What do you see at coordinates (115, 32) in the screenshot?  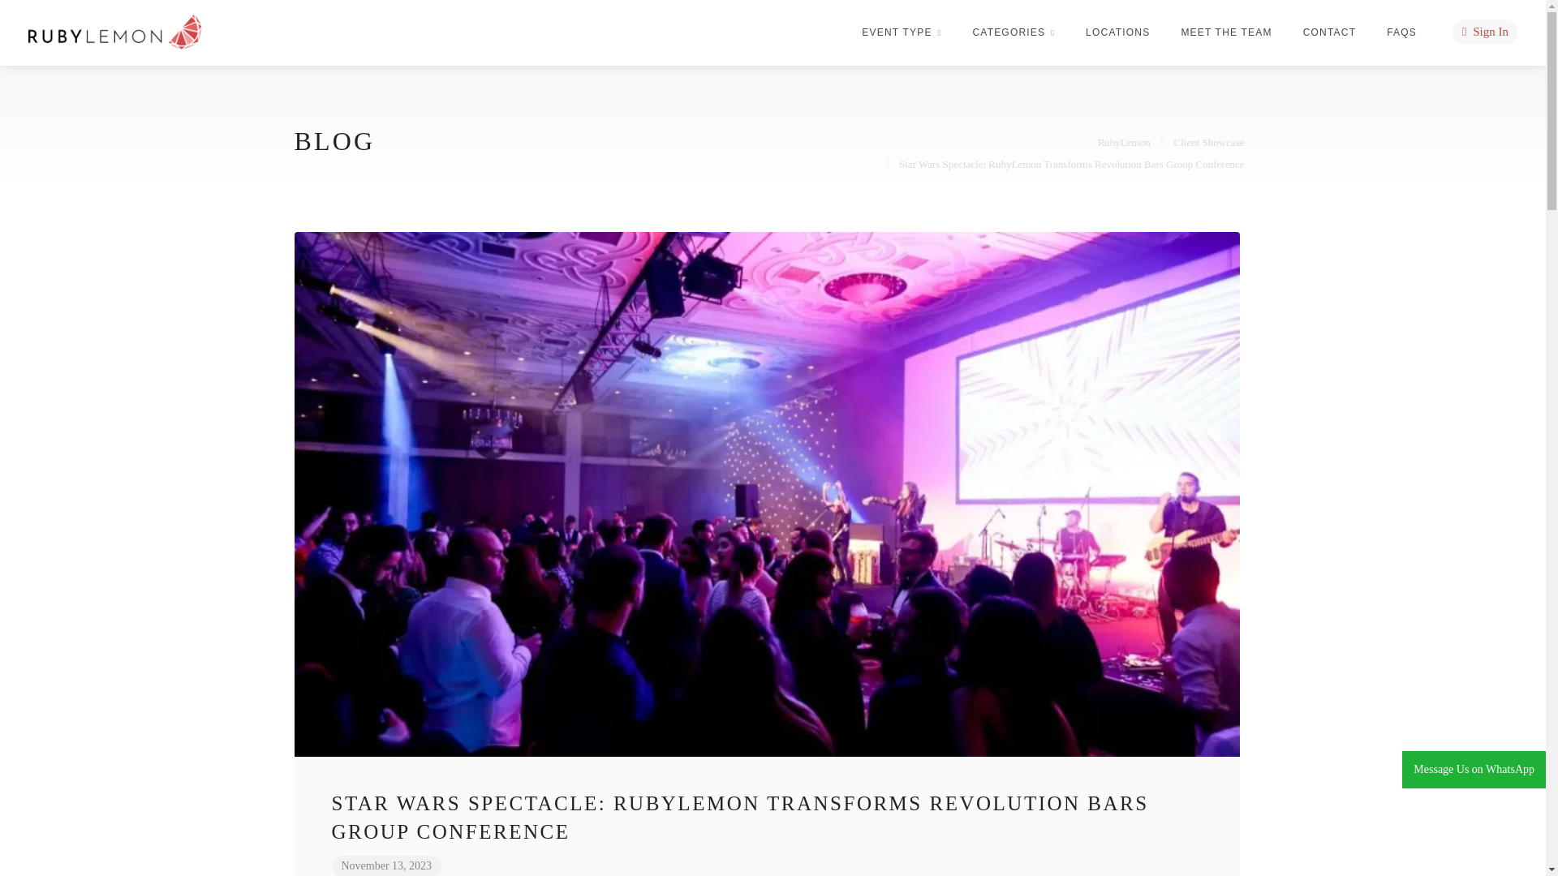 I see `RubyLemon` at bounding box center [115, 32].